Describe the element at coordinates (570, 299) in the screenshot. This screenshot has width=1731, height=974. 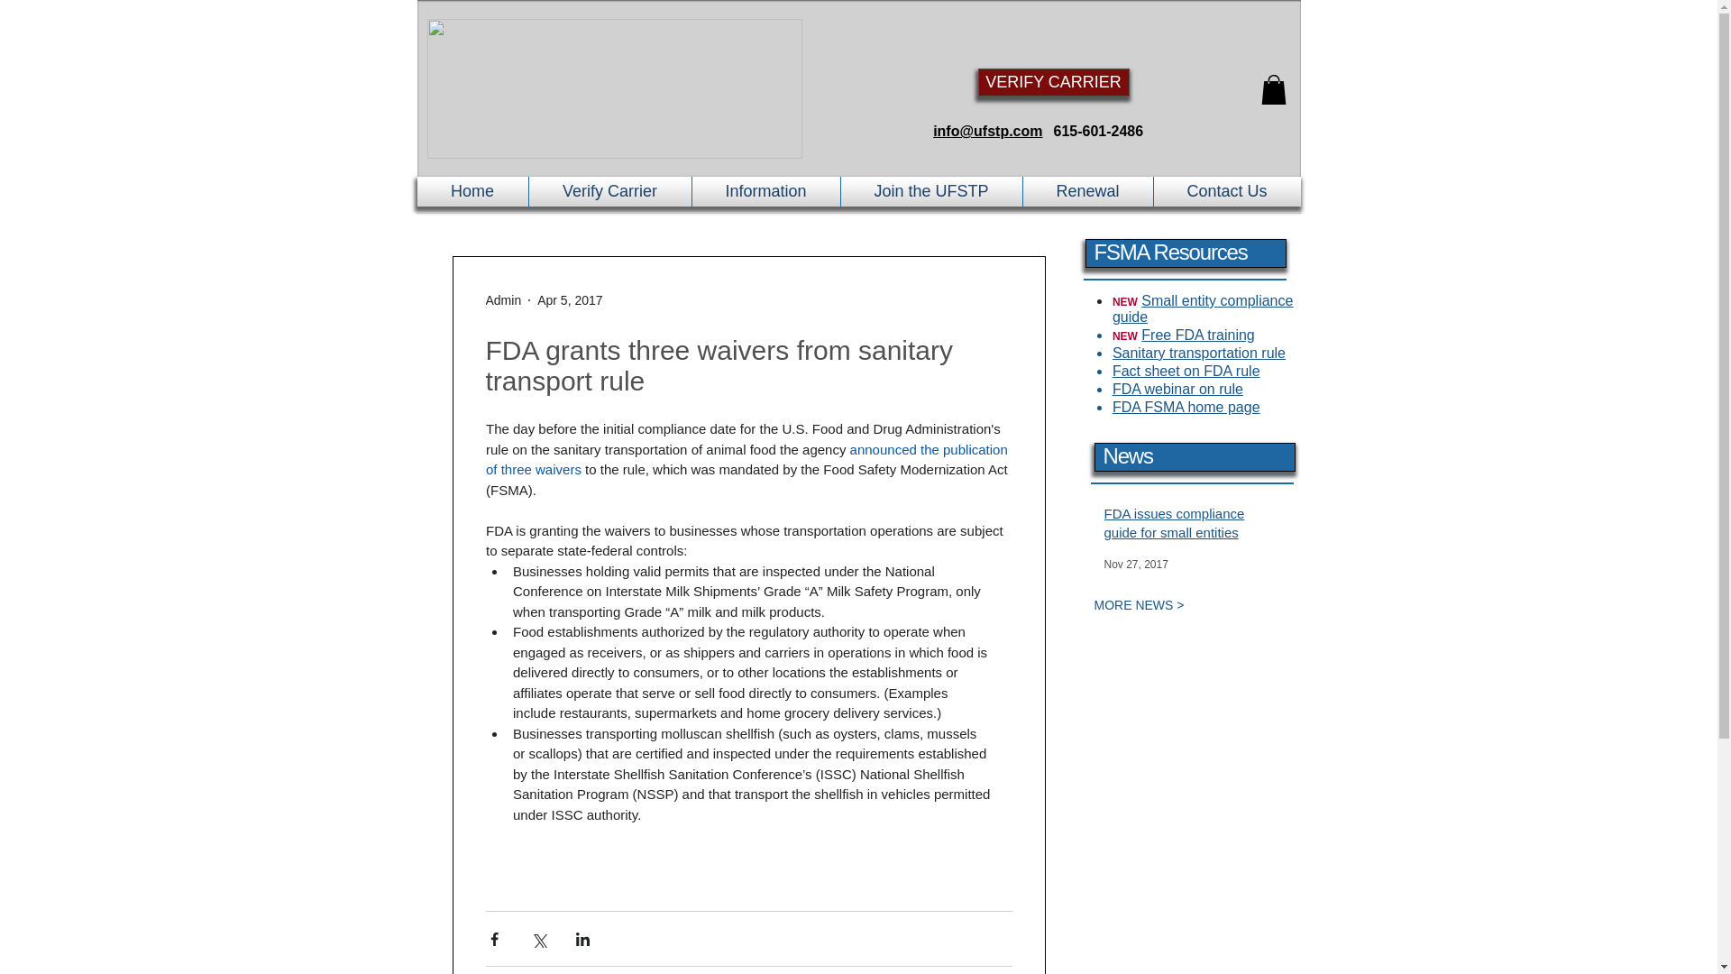
I see `Apr 5, 2017` at that location.